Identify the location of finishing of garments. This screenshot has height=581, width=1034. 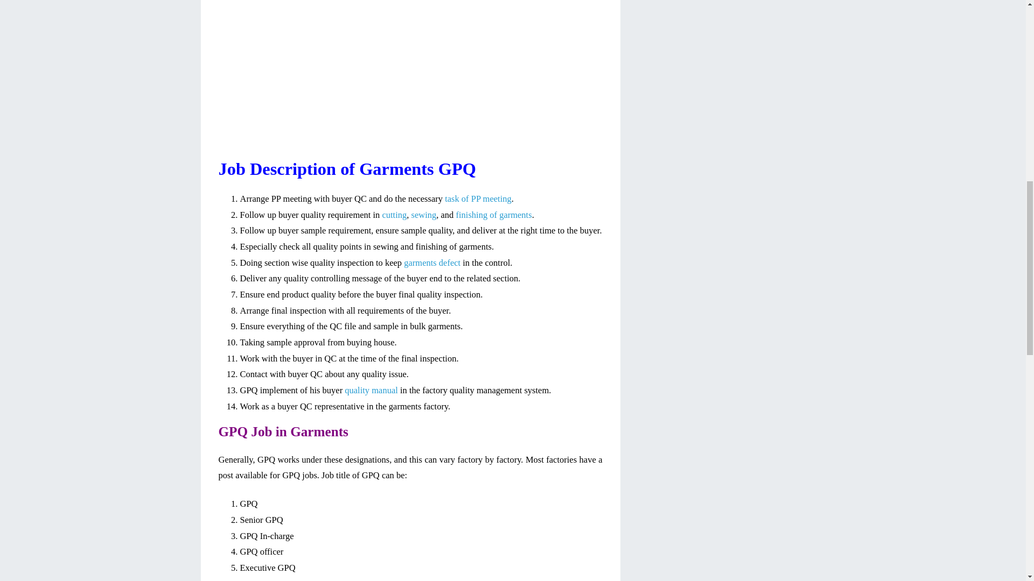
(493, 215).